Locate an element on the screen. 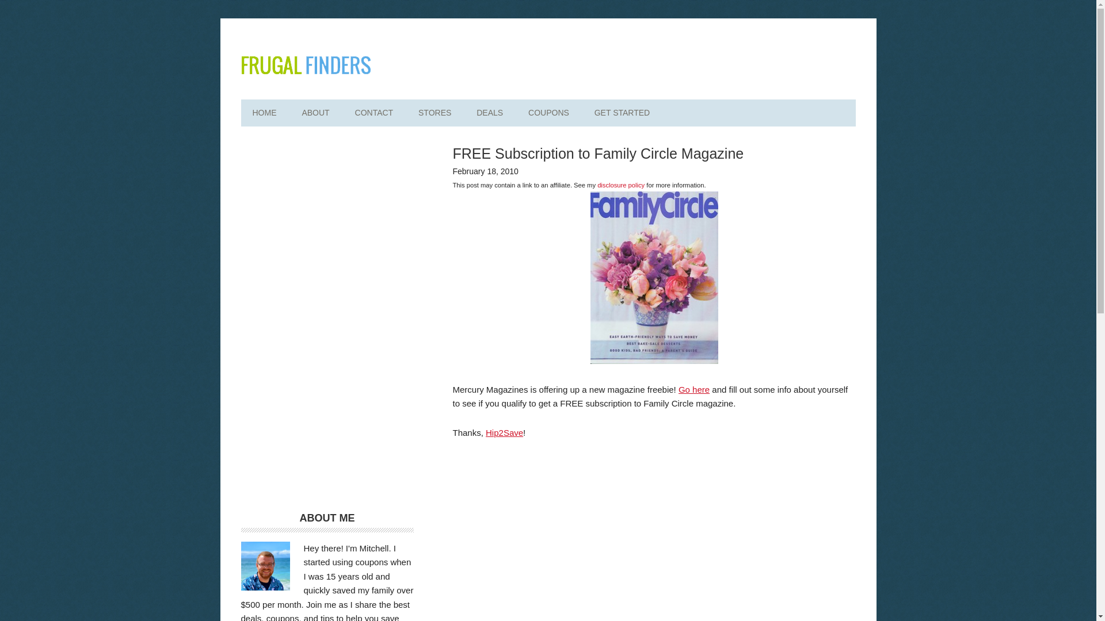 The width and height of the screenshot is (1105, 621). DEALS is located at coordinates (490, 113).